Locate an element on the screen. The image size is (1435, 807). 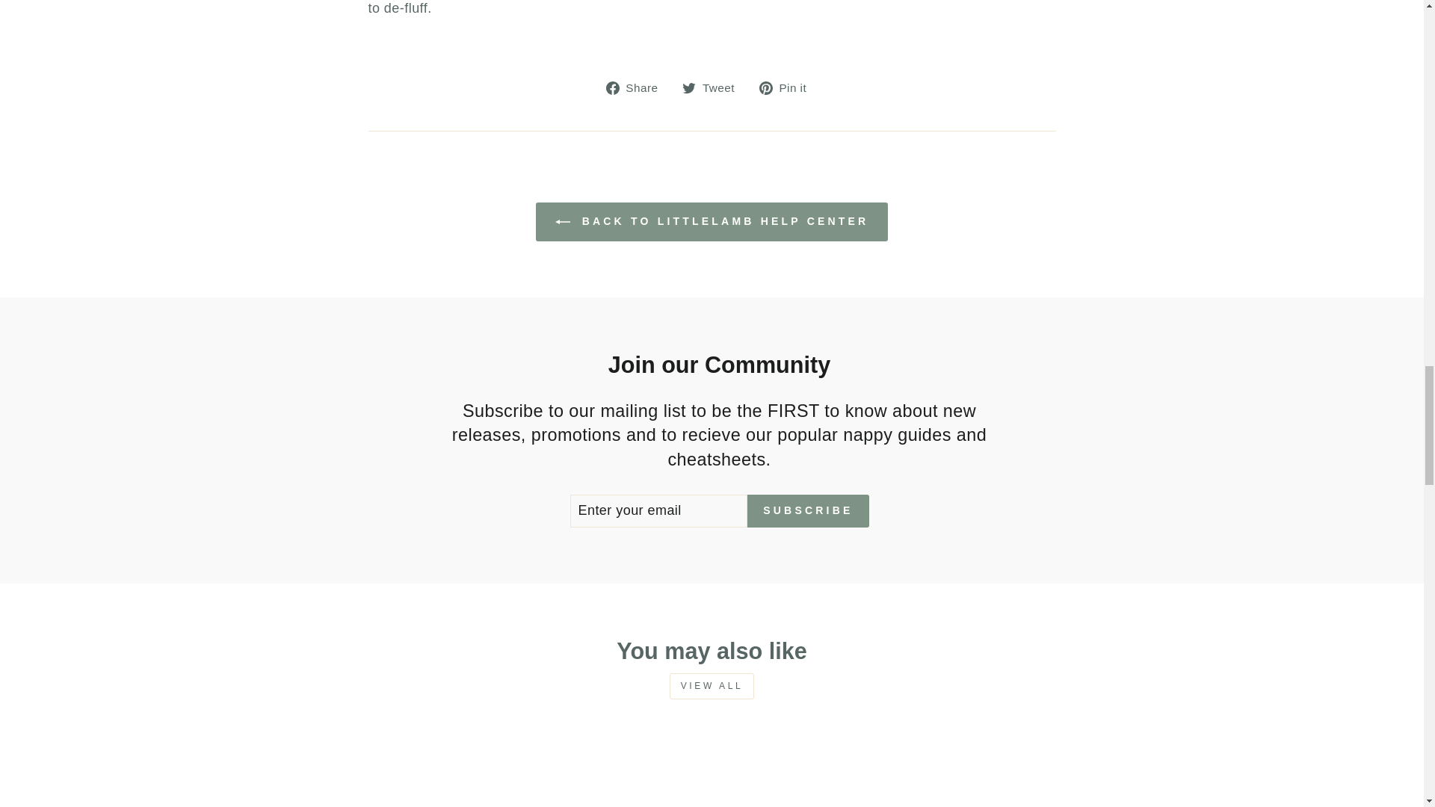
Tweet on Twitter is located at coordinates (715, 87).